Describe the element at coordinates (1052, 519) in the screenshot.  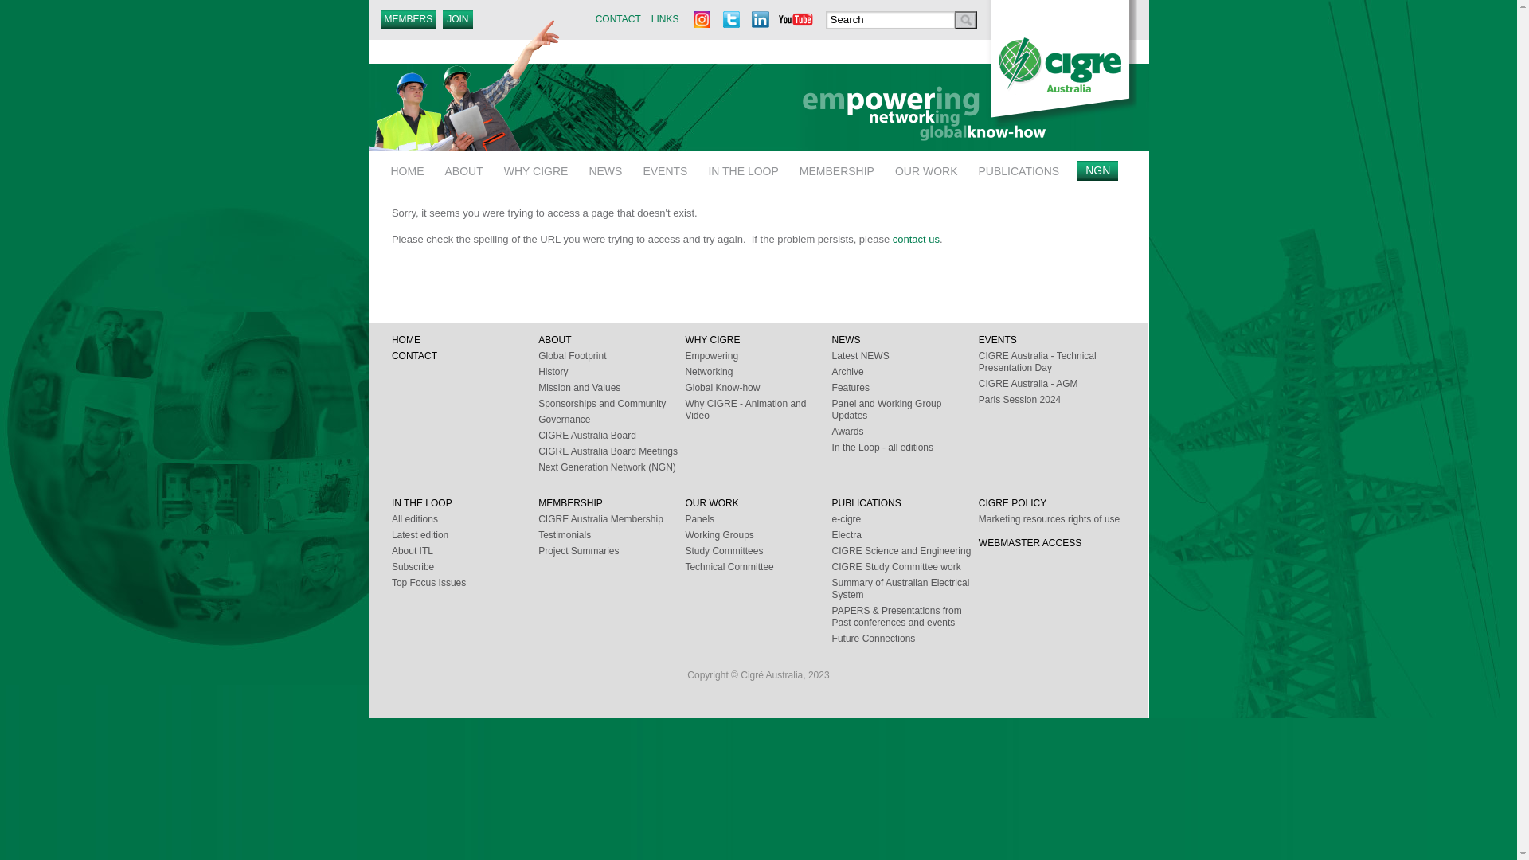
I see `Marketing resources rights of use` at that location.